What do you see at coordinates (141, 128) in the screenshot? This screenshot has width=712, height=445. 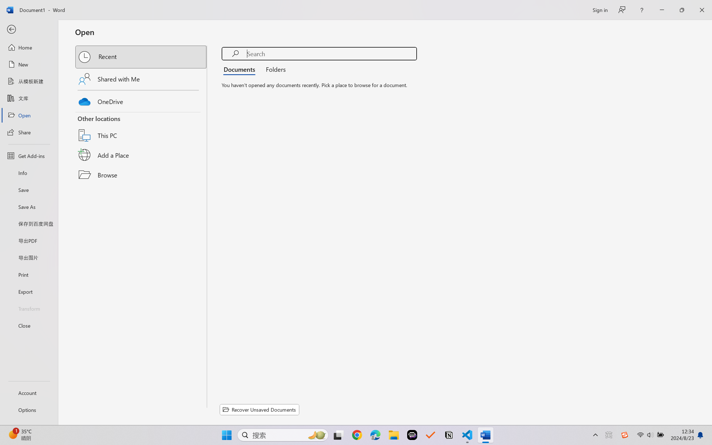 I see `This PC` at bounding box center [141, 128].